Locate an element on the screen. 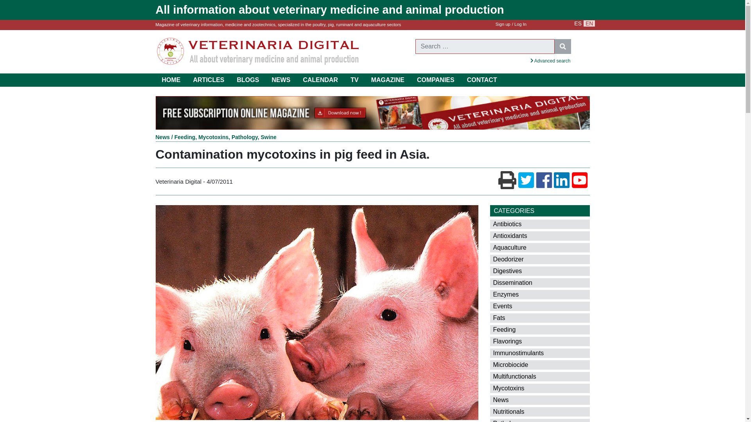 The width and height of the screenshot is (751, 422). Feeding is located at coordinates (185, 137).